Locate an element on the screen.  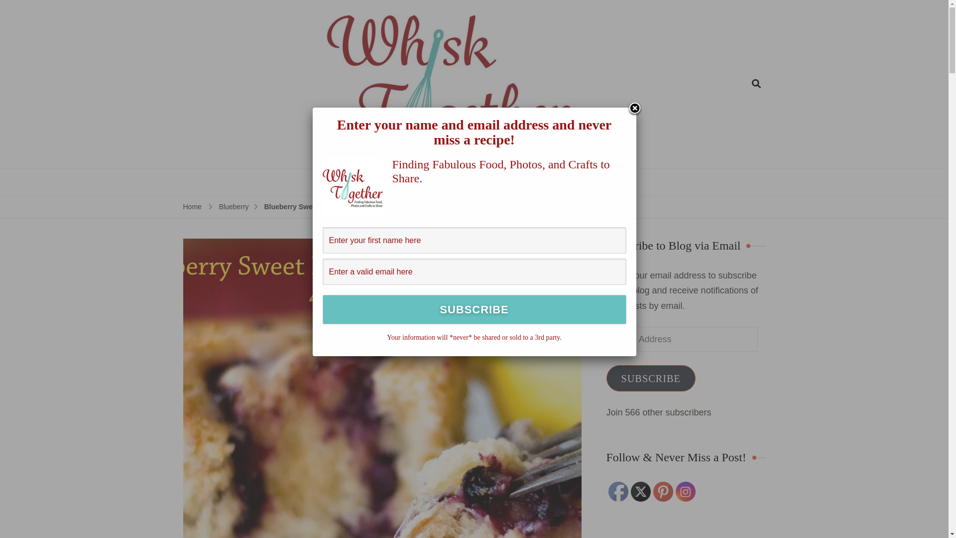
Whisk Together is located at coordinates (619, 160).